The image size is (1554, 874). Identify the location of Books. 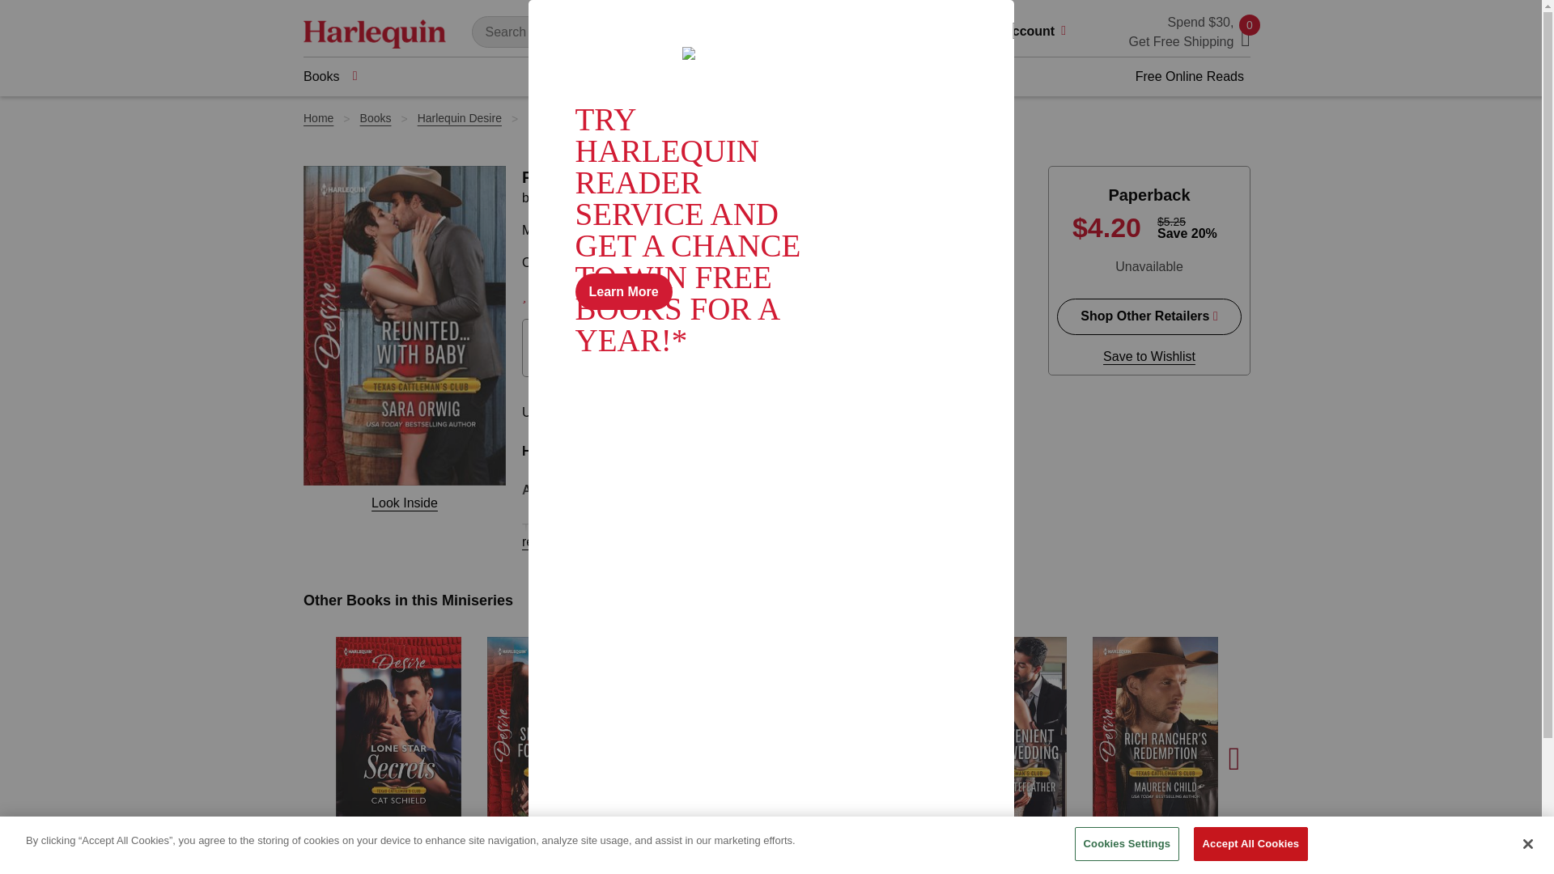
(330, 76).